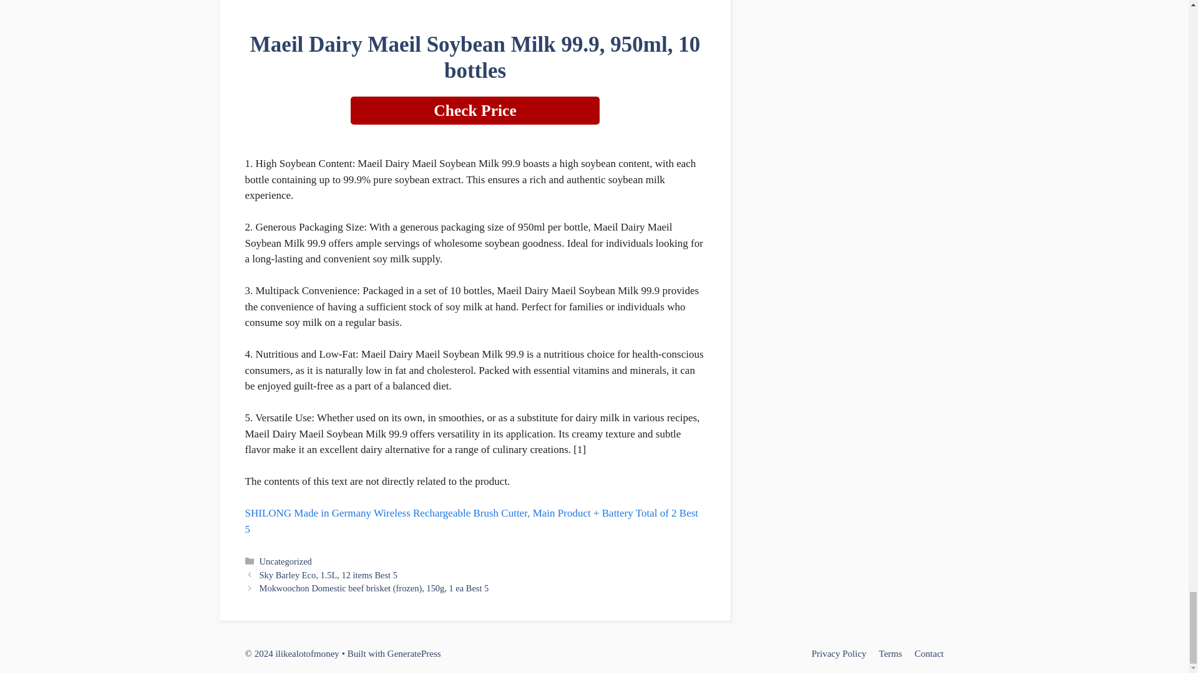 The image size is (1198, 673). Describe the element at coordinates (890, 654) in the screenshot. I see `Terms` at that location.